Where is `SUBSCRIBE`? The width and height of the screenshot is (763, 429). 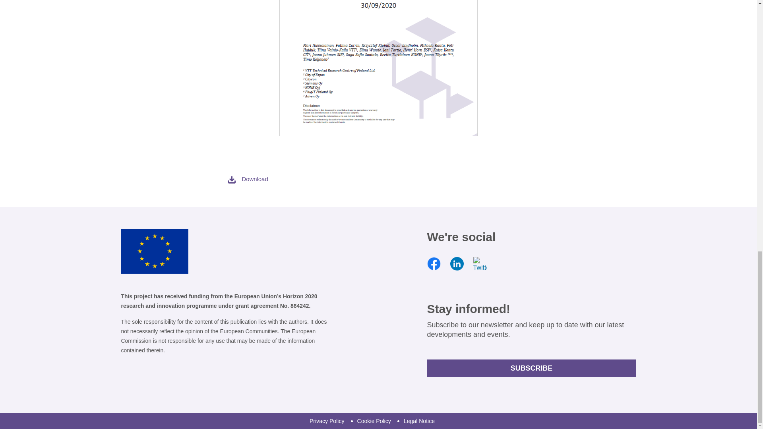 SUBSCRIBE is located at coordinates (531, 368).